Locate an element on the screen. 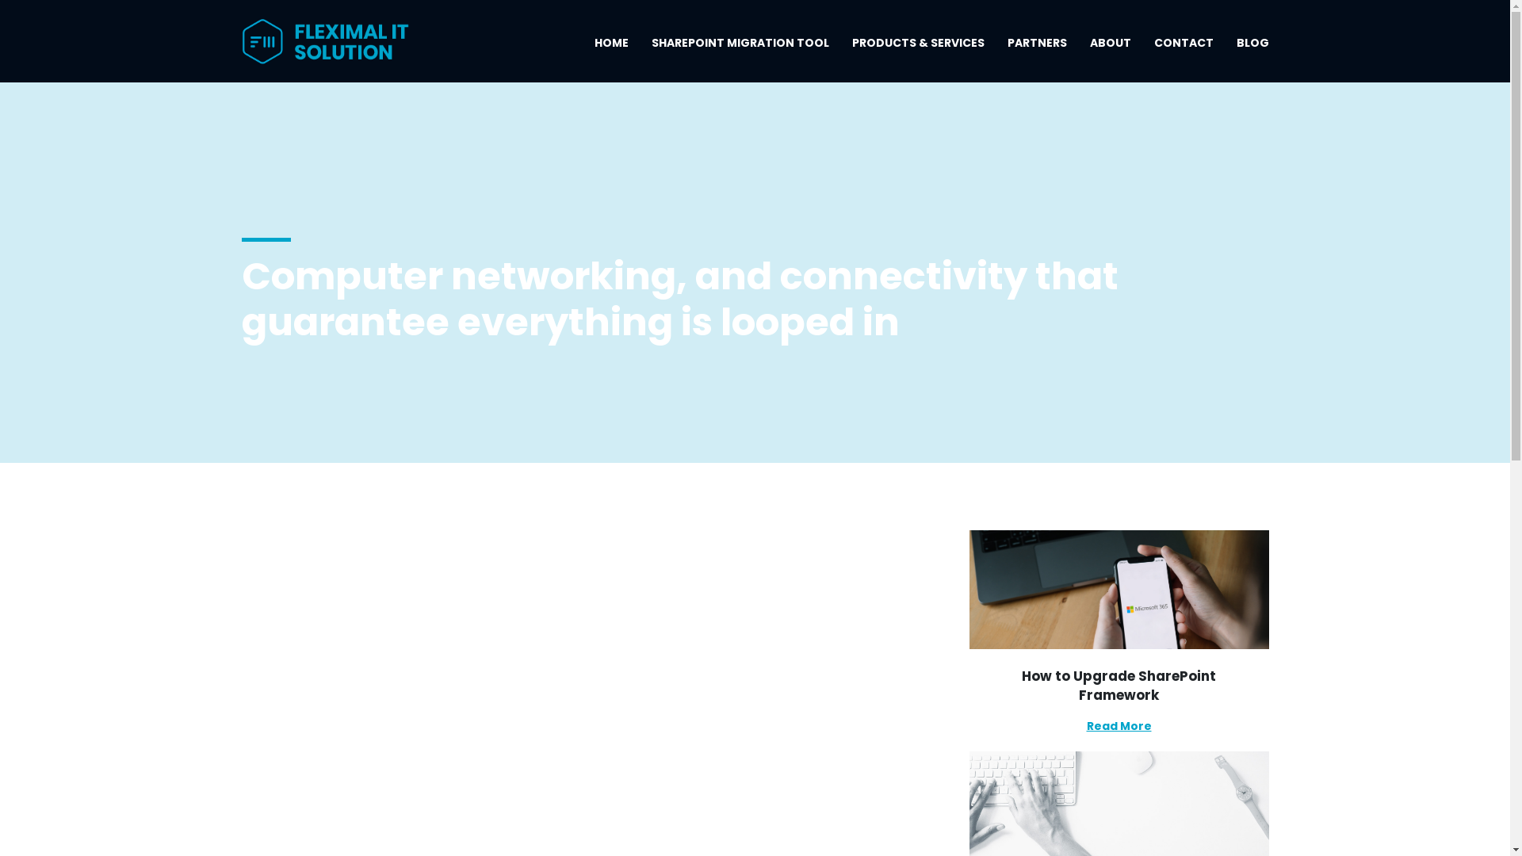 This screenshot has width=1522, height=856. Read More is located at coordinates (1119, 726).